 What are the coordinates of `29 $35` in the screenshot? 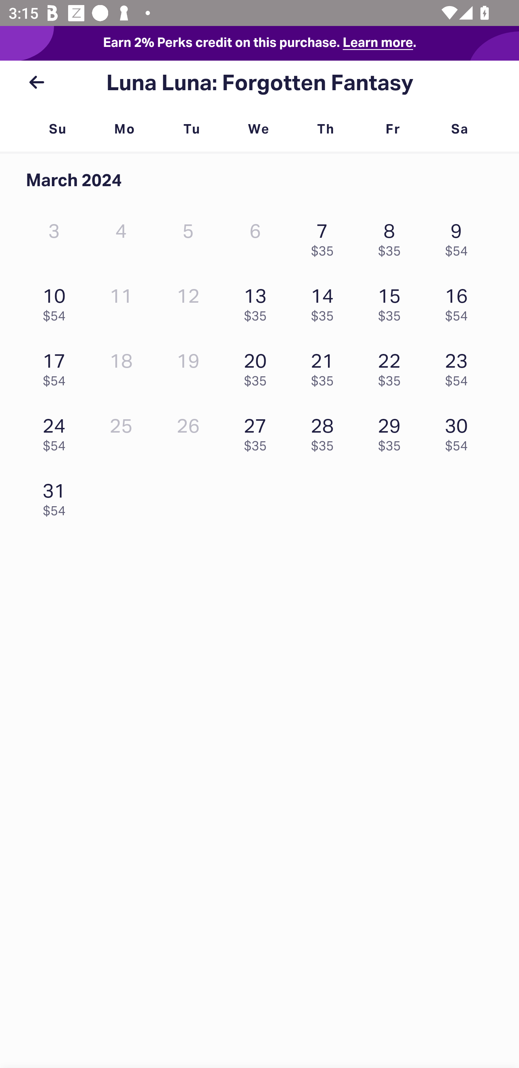 It's located at (392, 431).